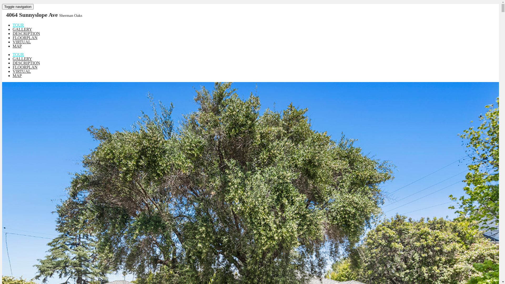 The image size is (505, 284). What do you see at coordinates (44, 15) in the screenshot?
I see `4064 Sunnyslope Ave Sherman Oaks` at bounding box center [44, 15].